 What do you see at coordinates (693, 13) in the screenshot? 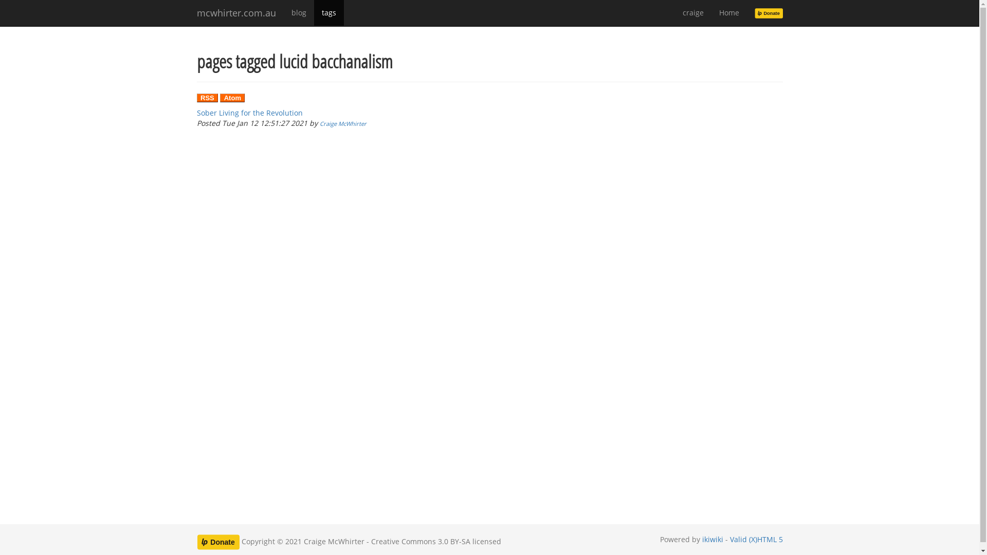
I see `craige` at bounding box center [693, 13].